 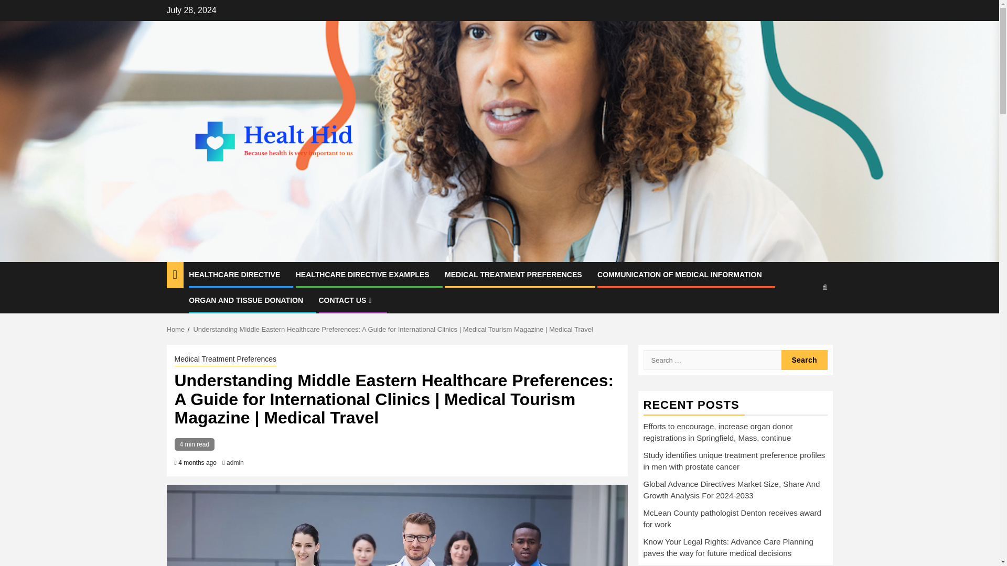 What do you see at coordinates (225, 360) in the screenshot?
I see `Medical Treatment Preferences` at bounding box center [225, 360].